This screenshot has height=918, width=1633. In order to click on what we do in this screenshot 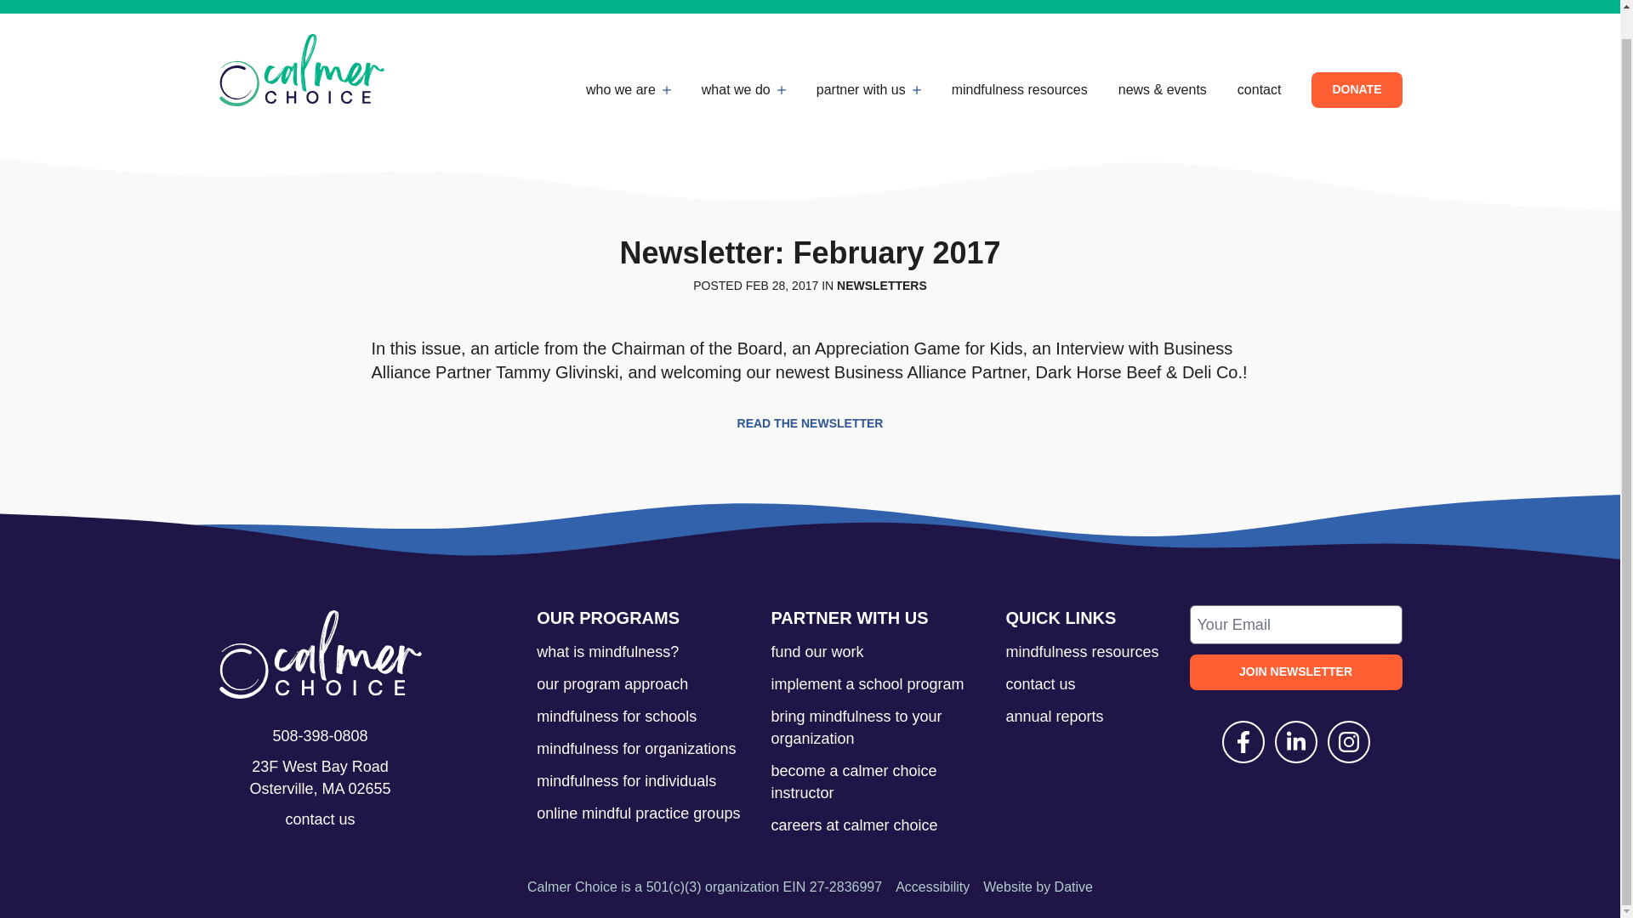, I will do `click(743, 89)`.